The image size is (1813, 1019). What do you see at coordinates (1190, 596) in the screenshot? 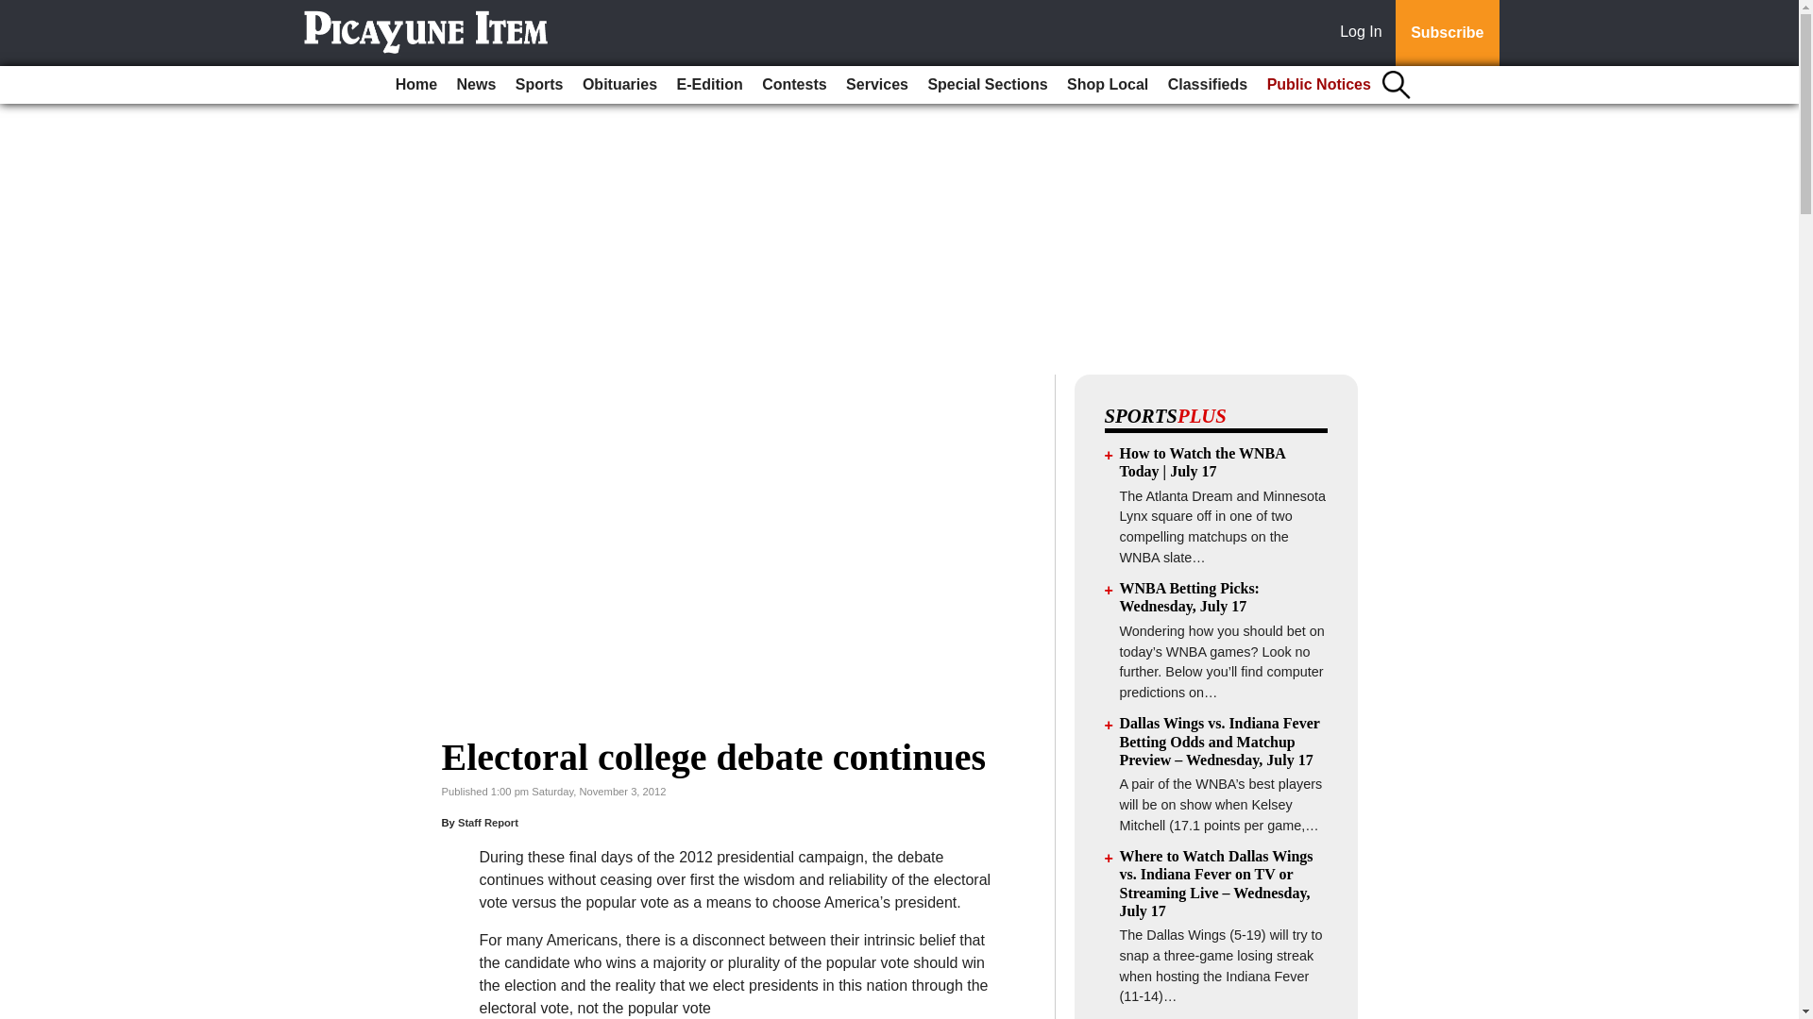
I see `WNBA Betting Picks: Wednesday, July 17` at bounding box center [1190, 596].